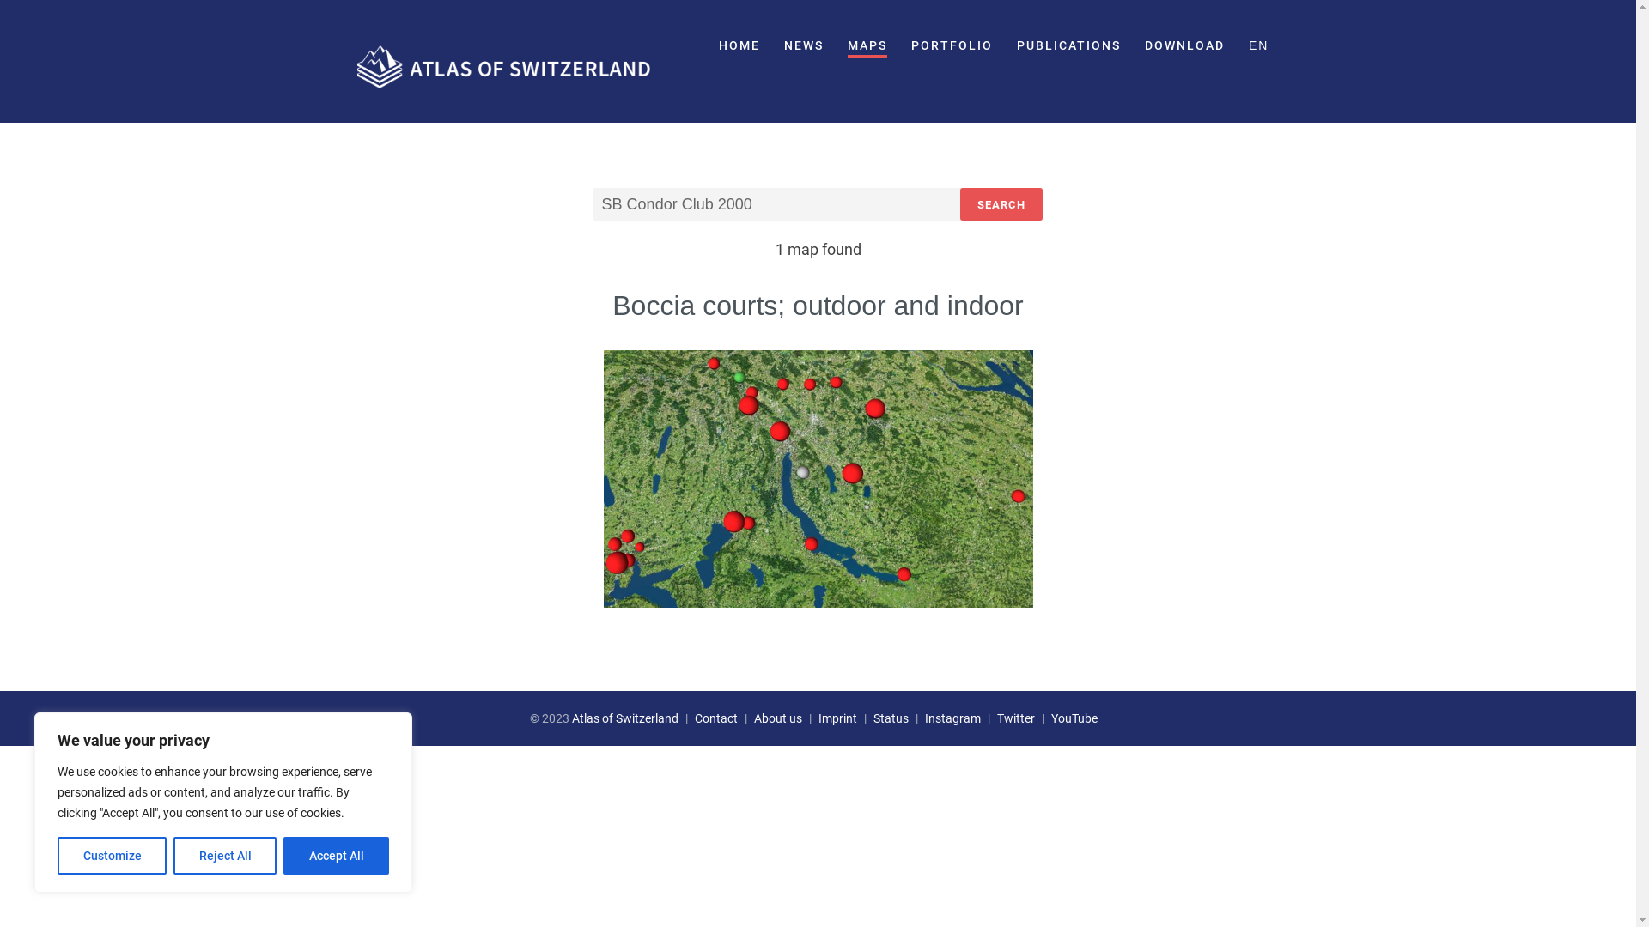  Describe the element at coordinates (891, 718) in the screenshot. I see `Status` at that location.